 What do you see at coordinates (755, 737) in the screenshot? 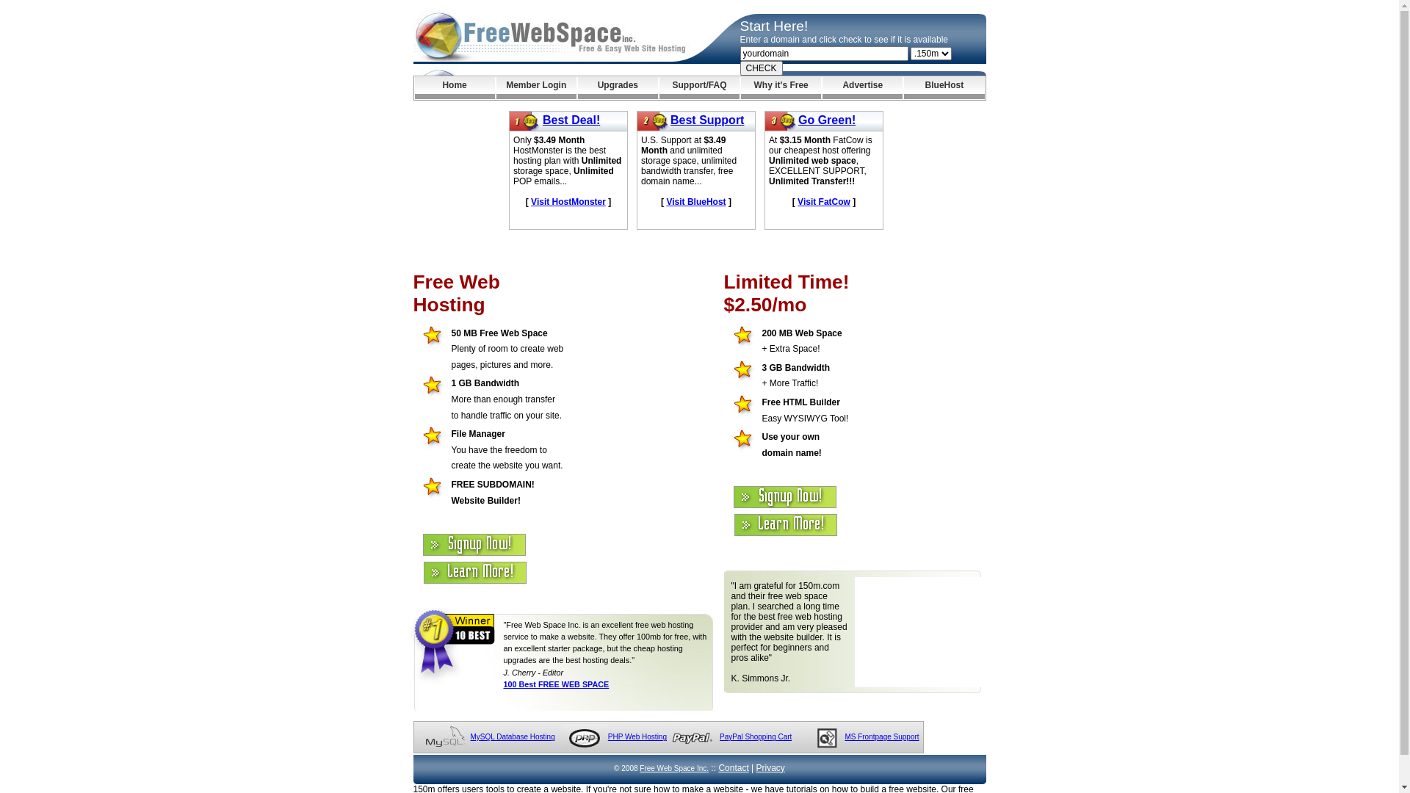
I see `PayPal Shopping Cart` at bounding box center [755, 737].